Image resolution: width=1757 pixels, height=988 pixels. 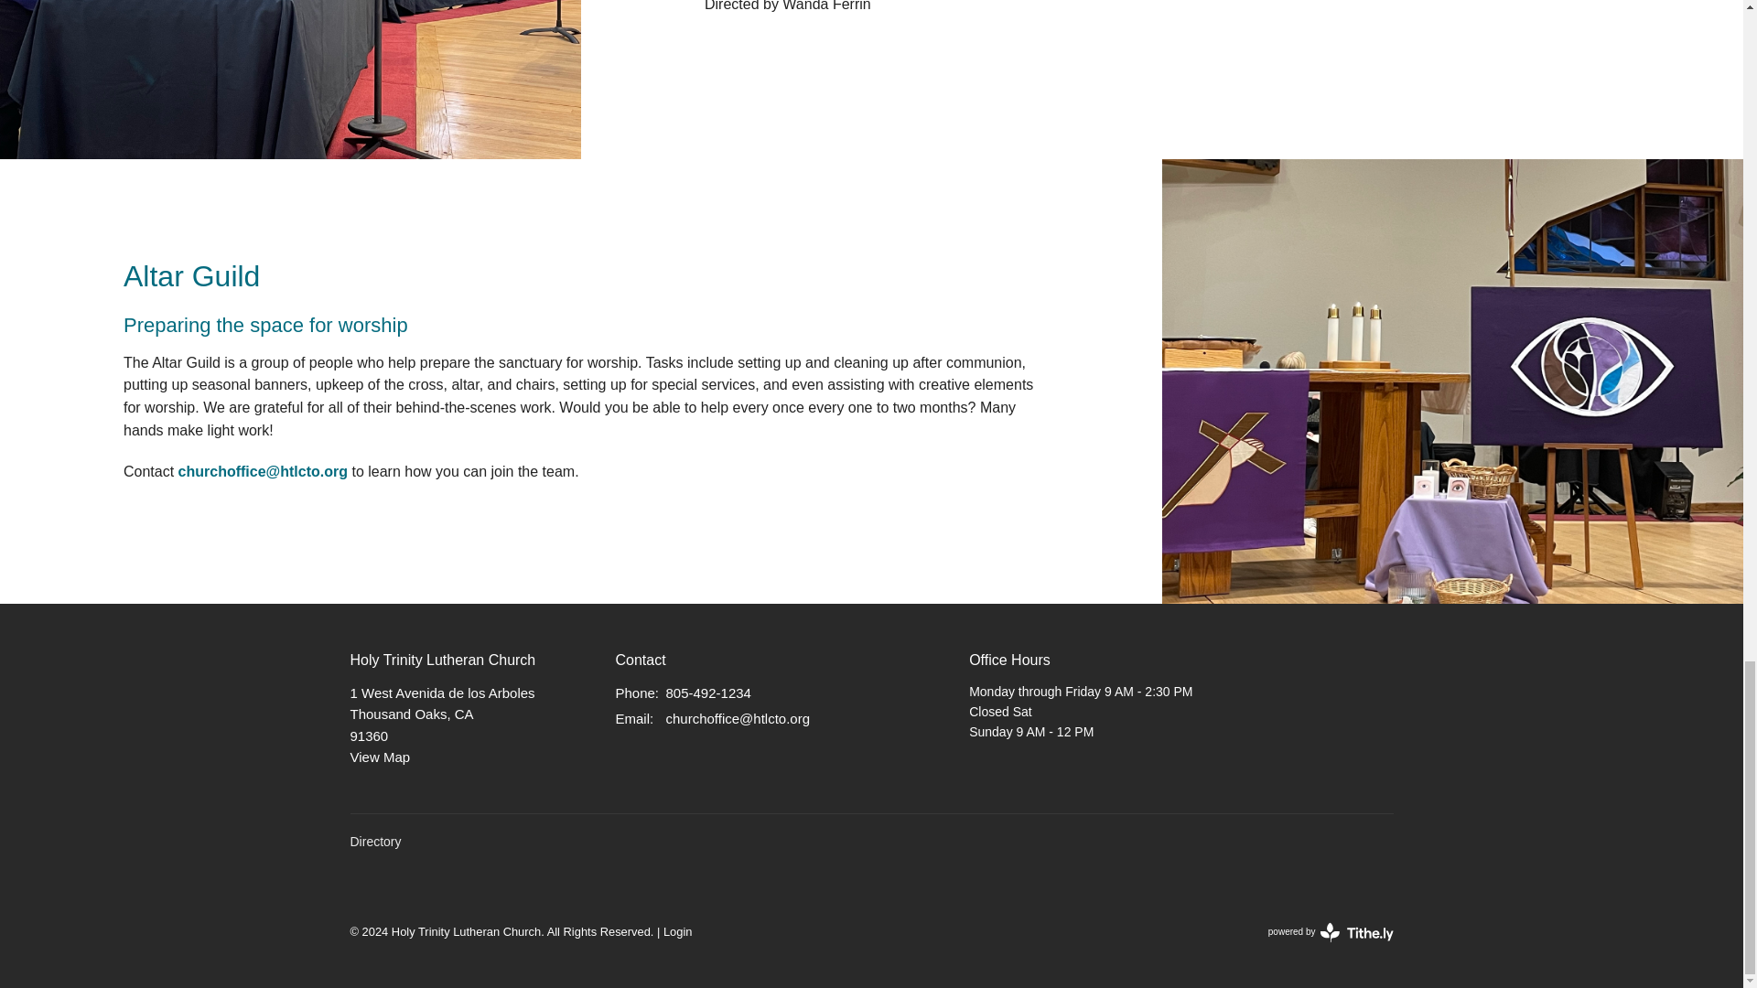 I want to click on View Map, so click(x=1331, y=931).